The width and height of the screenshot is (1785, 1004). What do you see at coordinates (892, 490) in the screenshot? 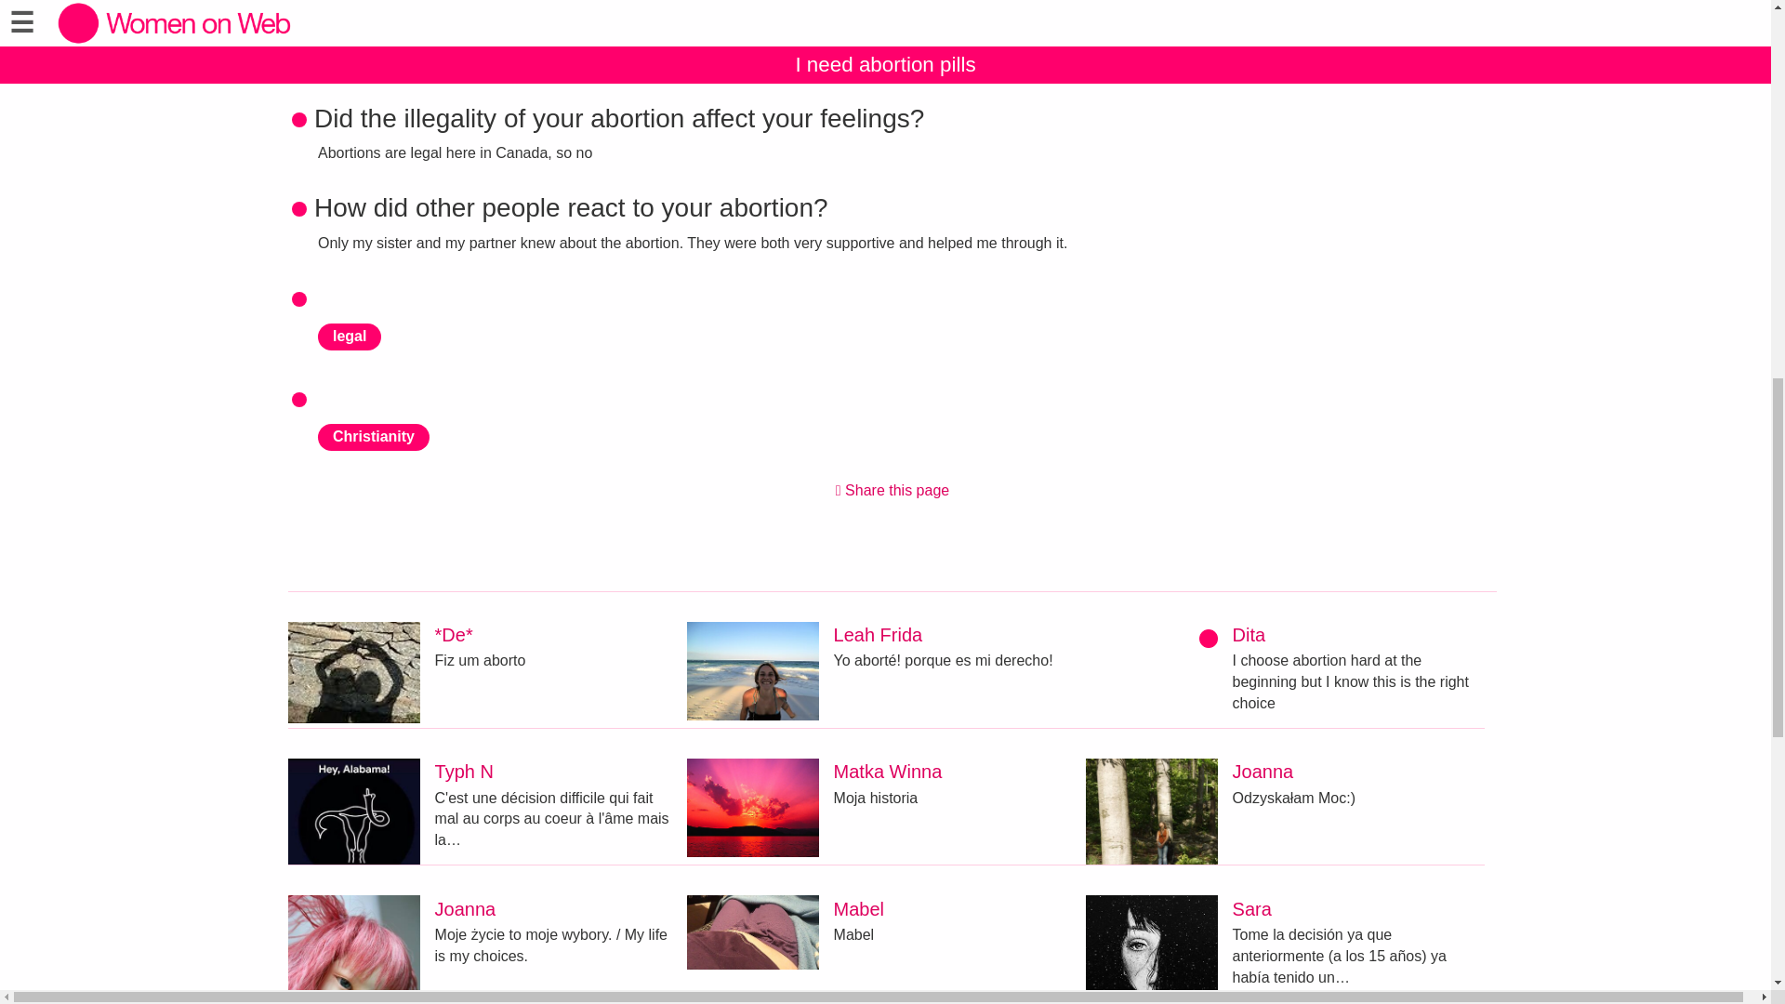
I see `Share this page` at bounding box center [892, 490].